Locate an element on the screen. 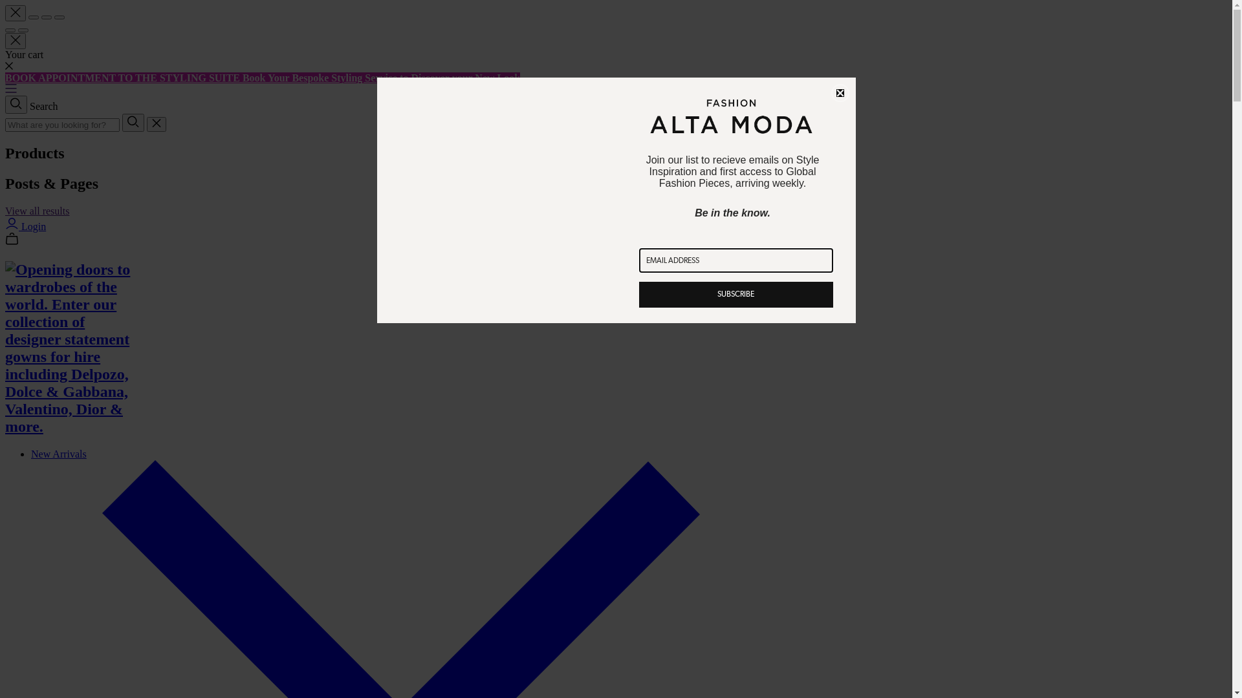 The image size is (1242, 698). Share is located at coordinates (34, 17).